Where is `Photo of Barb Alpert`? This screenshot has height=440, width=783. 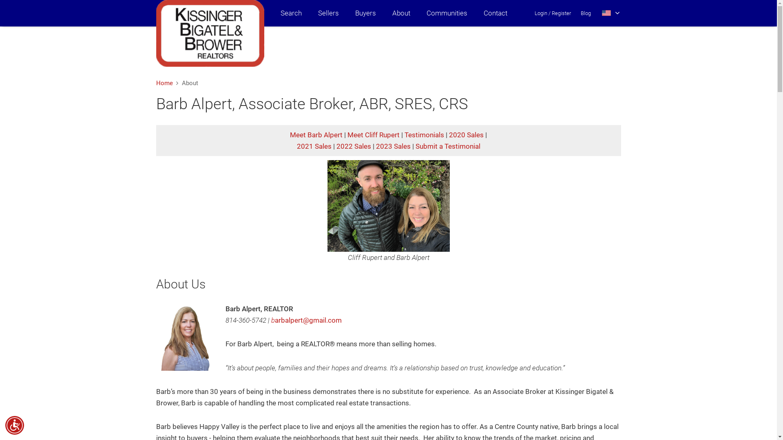
Photo of Barb Alpert is located at coordinates (186, 338).